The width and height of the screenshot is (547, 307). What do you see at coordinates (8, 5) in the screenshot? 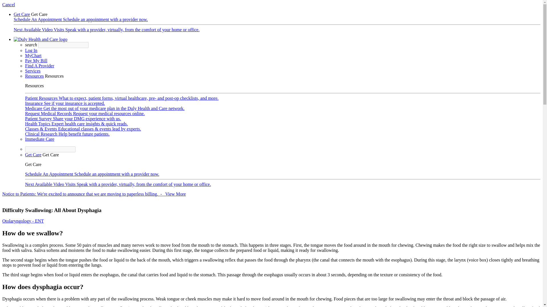
I see `Cancel` at bounding box center [8, 5].